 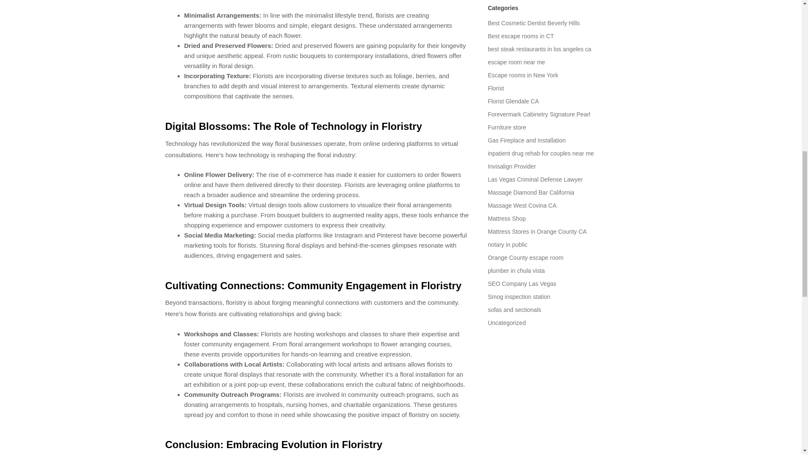 What do you see at coordinates (539, 114) in the screenshot?
I see `Forevermark Cabinetry Signature Pearl` at bounding box center [539, 114].